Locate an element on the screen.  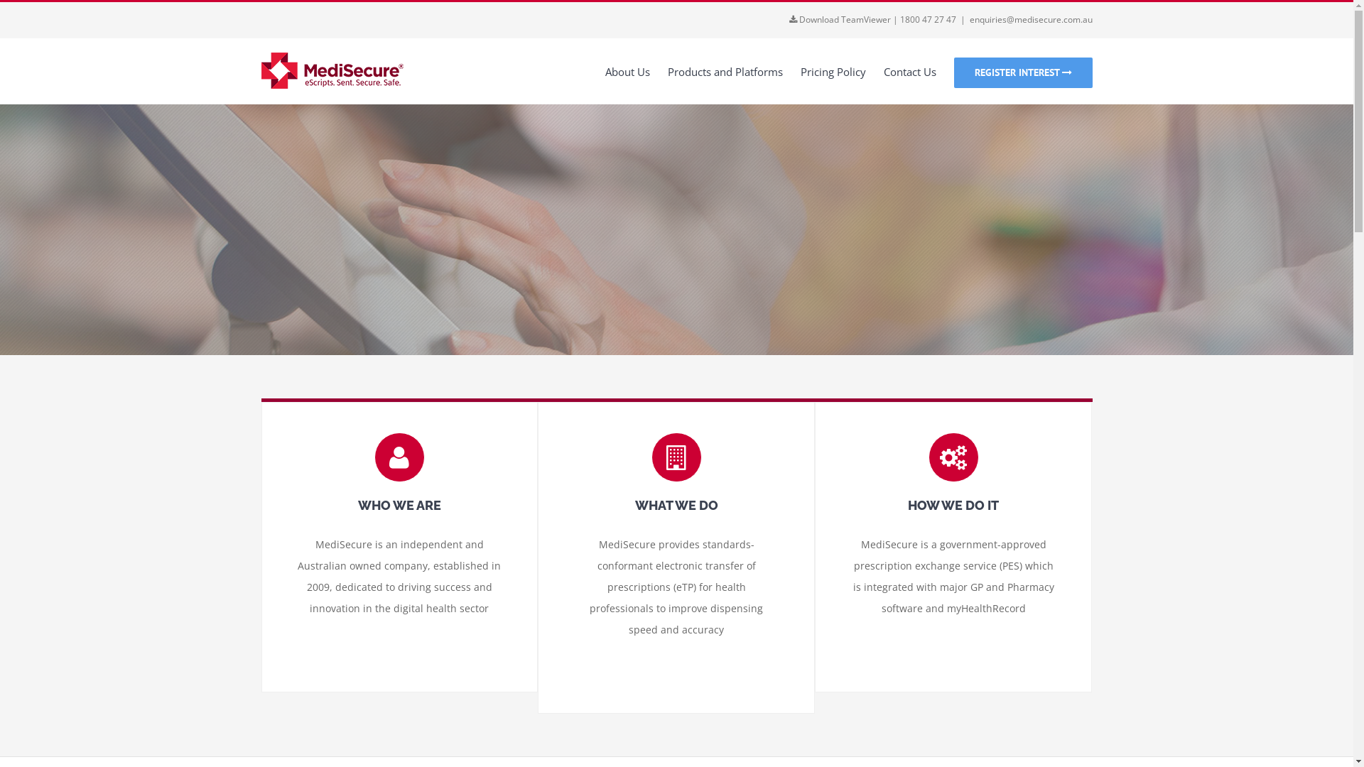
REGISTER INTEREST is located at coordinates (1023, 71).